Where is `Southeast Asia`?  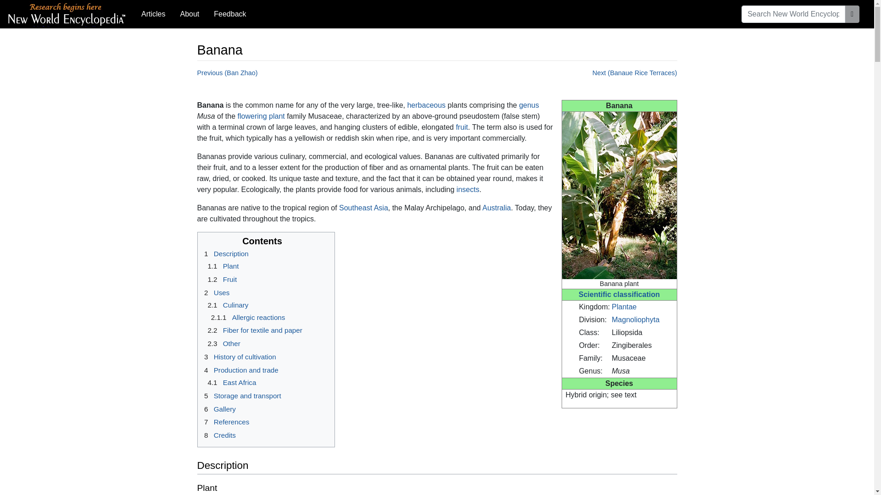 Southeast Asia is located at coordinates (363, 208).